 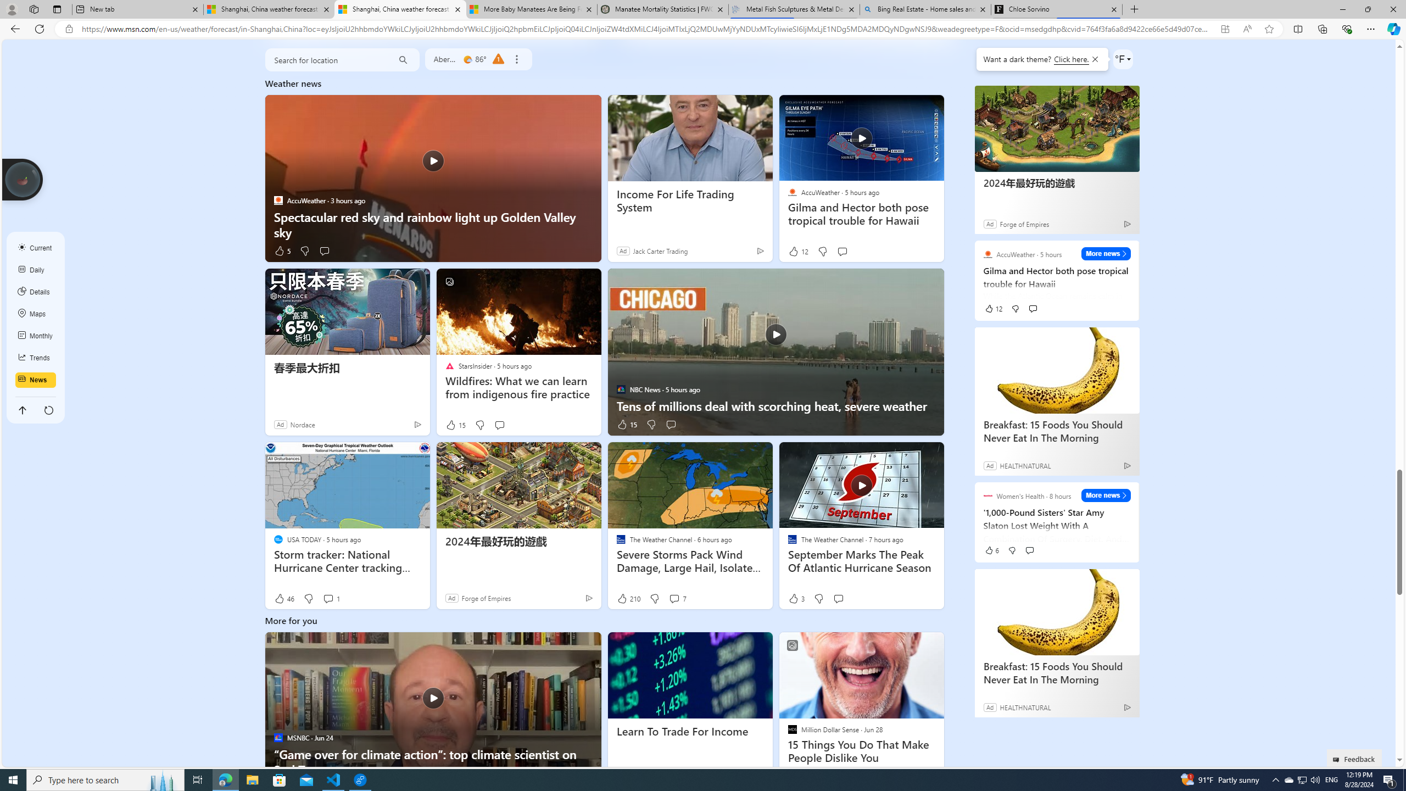 What do you see at coordinates (1225, 29) in the screenshot?
I see `App available. Install Microsoft Start Weather` at bounding box center [1225, 29].